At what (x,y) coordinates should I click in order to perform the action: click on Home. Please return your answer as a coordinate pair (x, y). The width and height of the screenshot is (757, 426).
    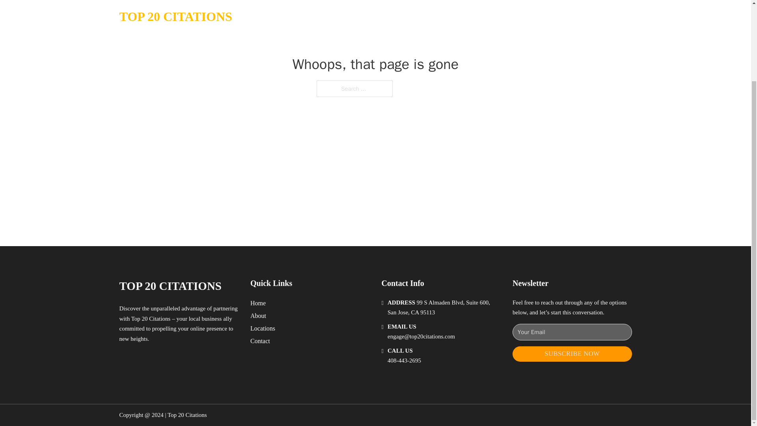
    Looking at the image, I should click on (258, 303).